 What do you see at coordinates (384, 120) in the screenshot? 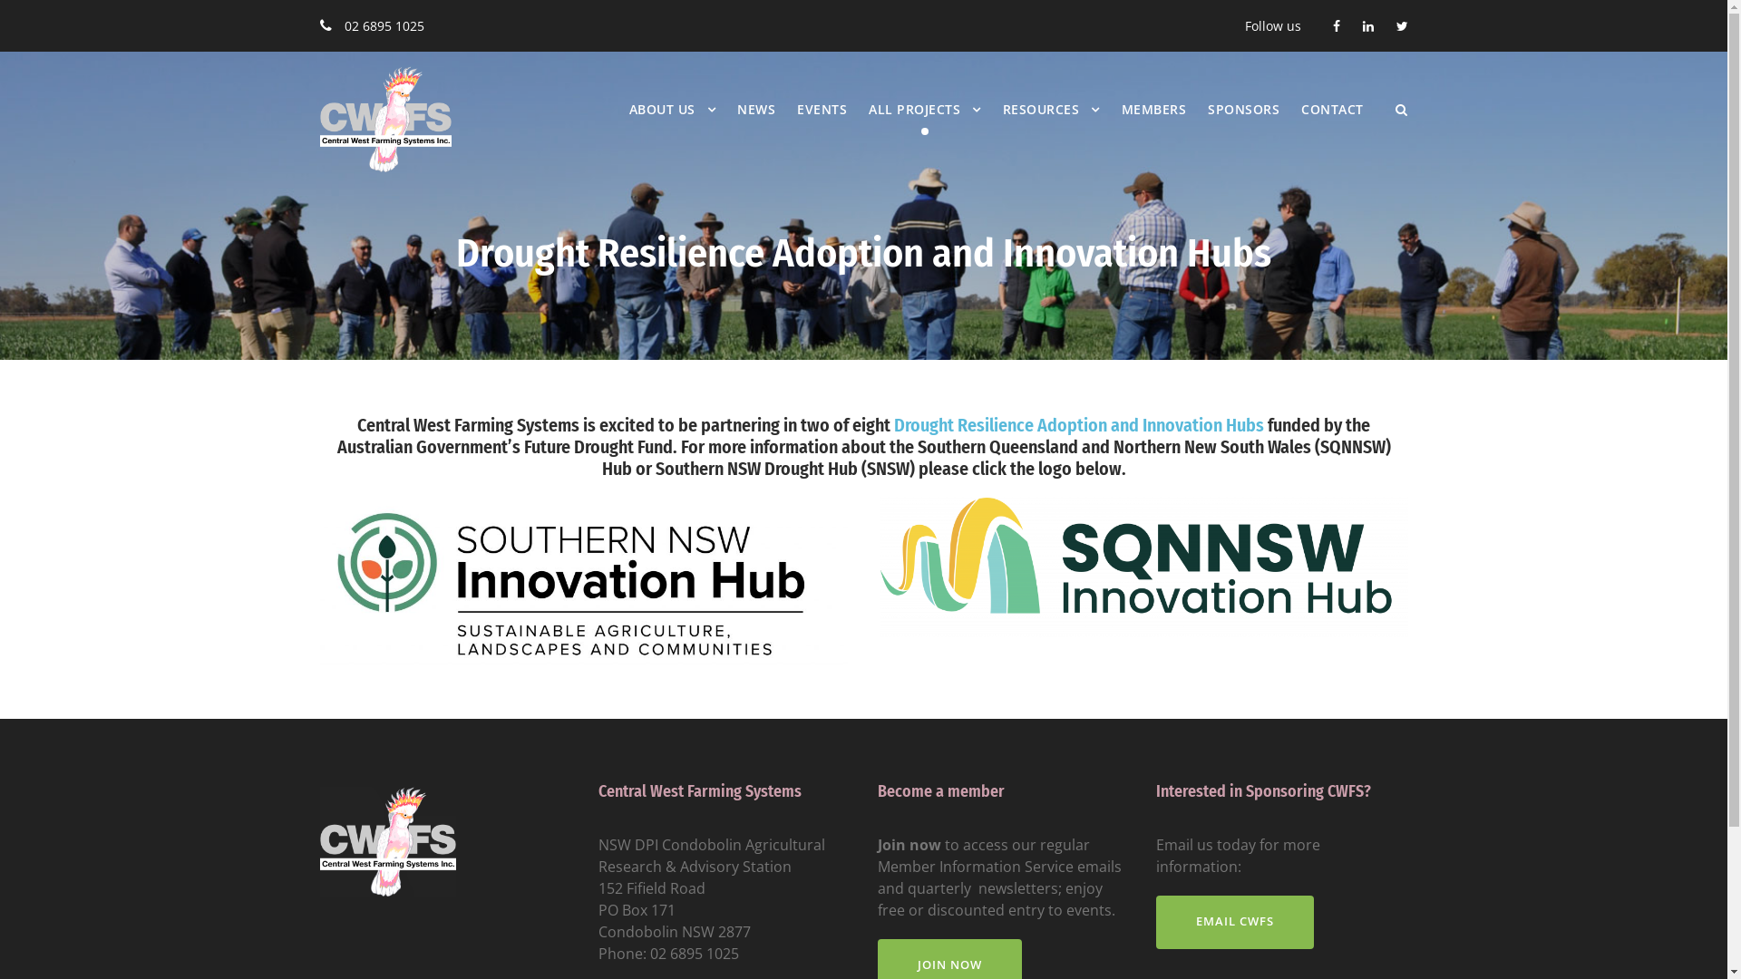
I see `CWFS-colour-small-reverse` at bounding box center [384, 120].